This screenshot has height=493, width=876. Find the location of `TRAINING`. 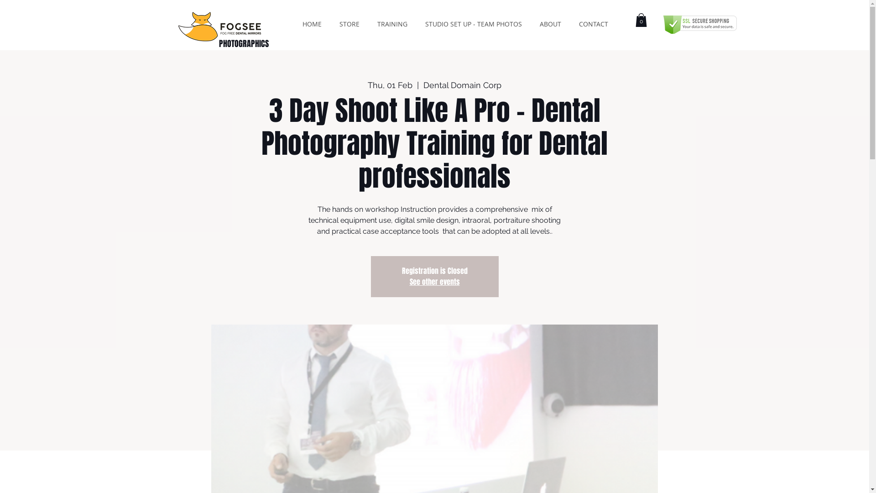

TRAINING is located at coordinates (392, 24).